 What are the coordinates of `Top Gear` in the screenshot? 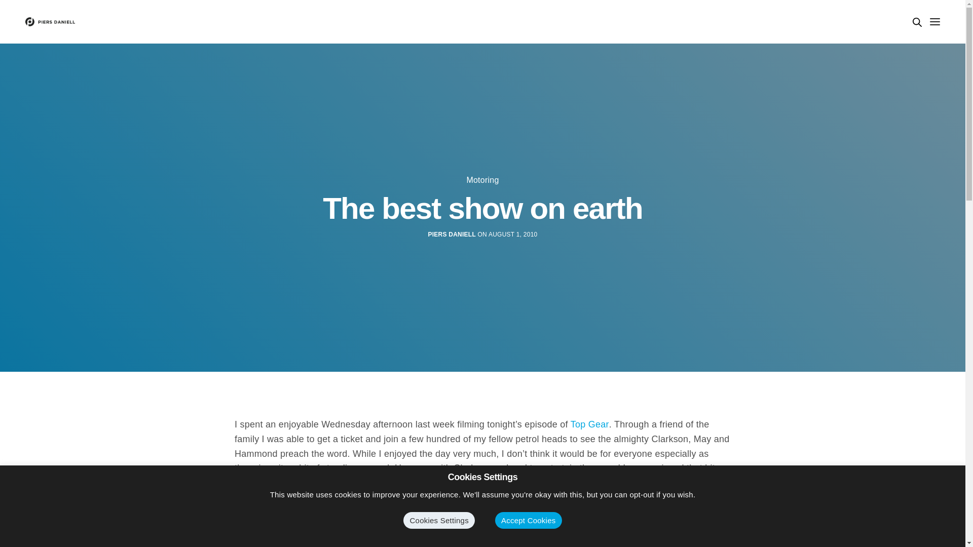 It's located at (589, 424).